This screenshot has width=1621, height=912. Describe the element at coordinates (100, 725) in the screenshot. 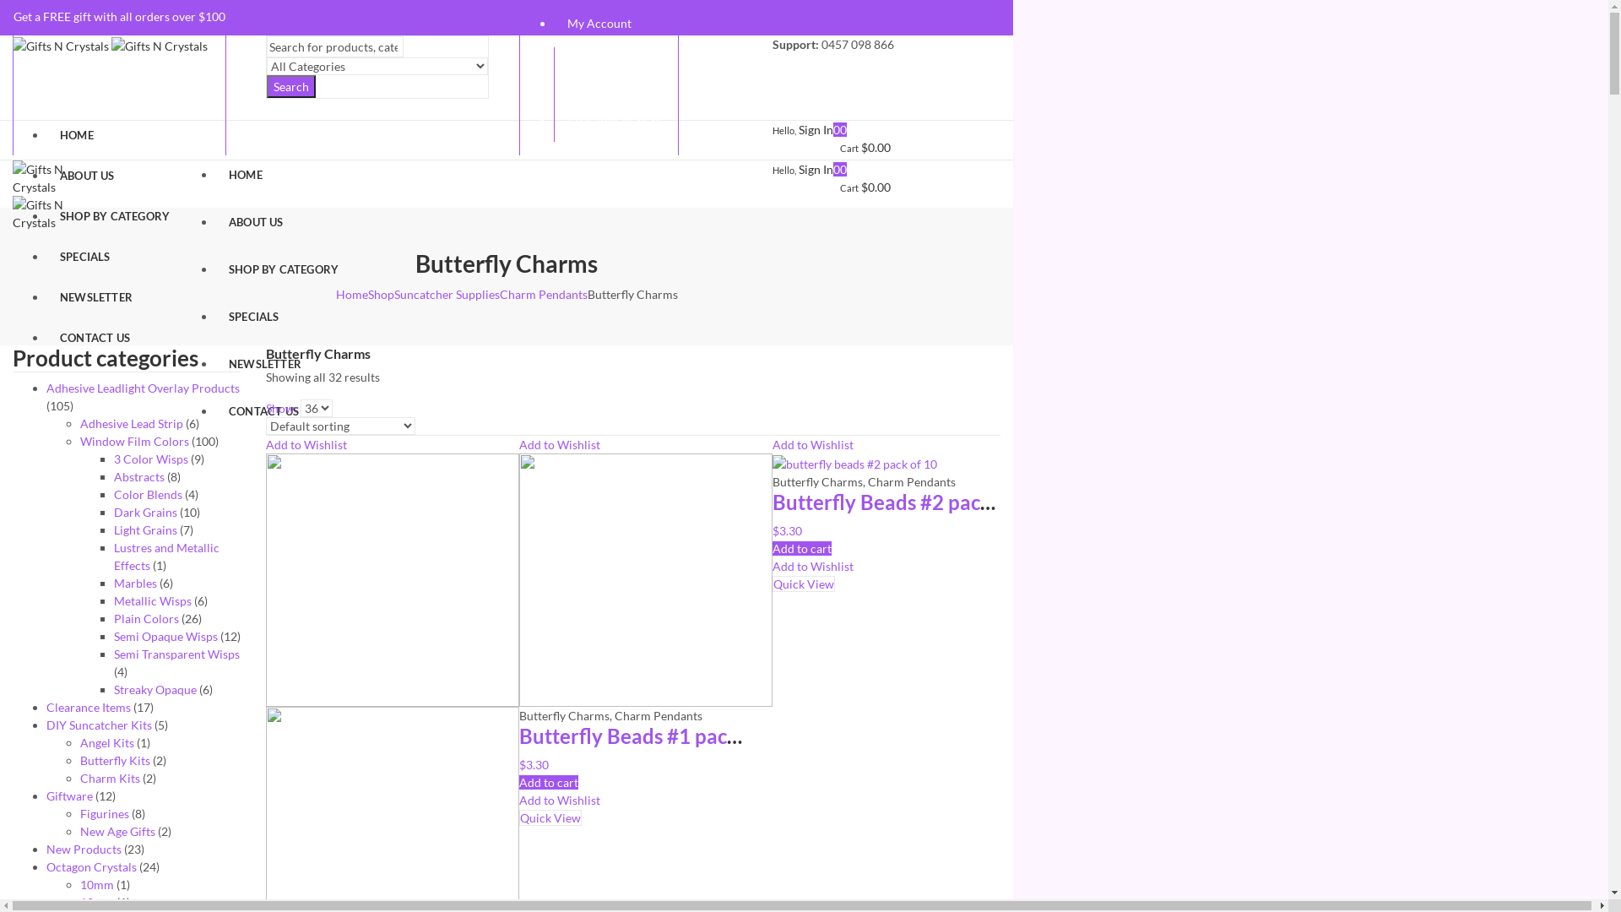

I see `DIY Suncatcher Kits` at that location.